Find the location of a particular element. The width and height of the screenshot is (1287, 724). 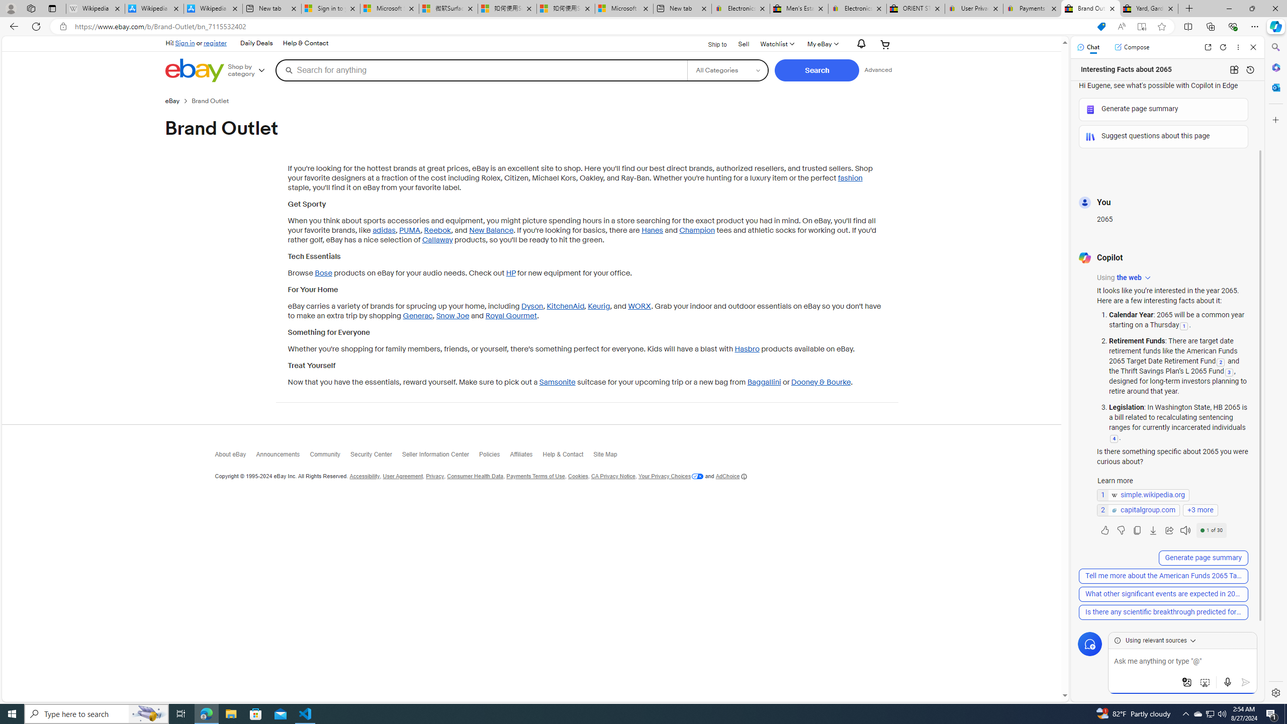

Select a category for search is located at coordinates (728, 70).